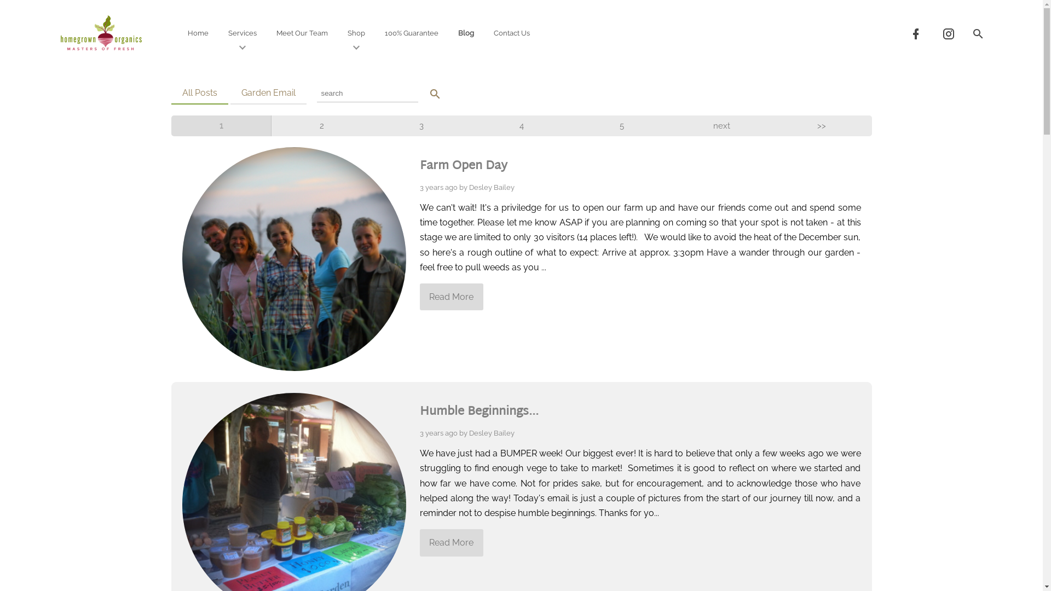 The image size is (1051, 591). Describe the element at coordinates (412, 33) in the screenshot. I see `100% Guarantee` at that location.